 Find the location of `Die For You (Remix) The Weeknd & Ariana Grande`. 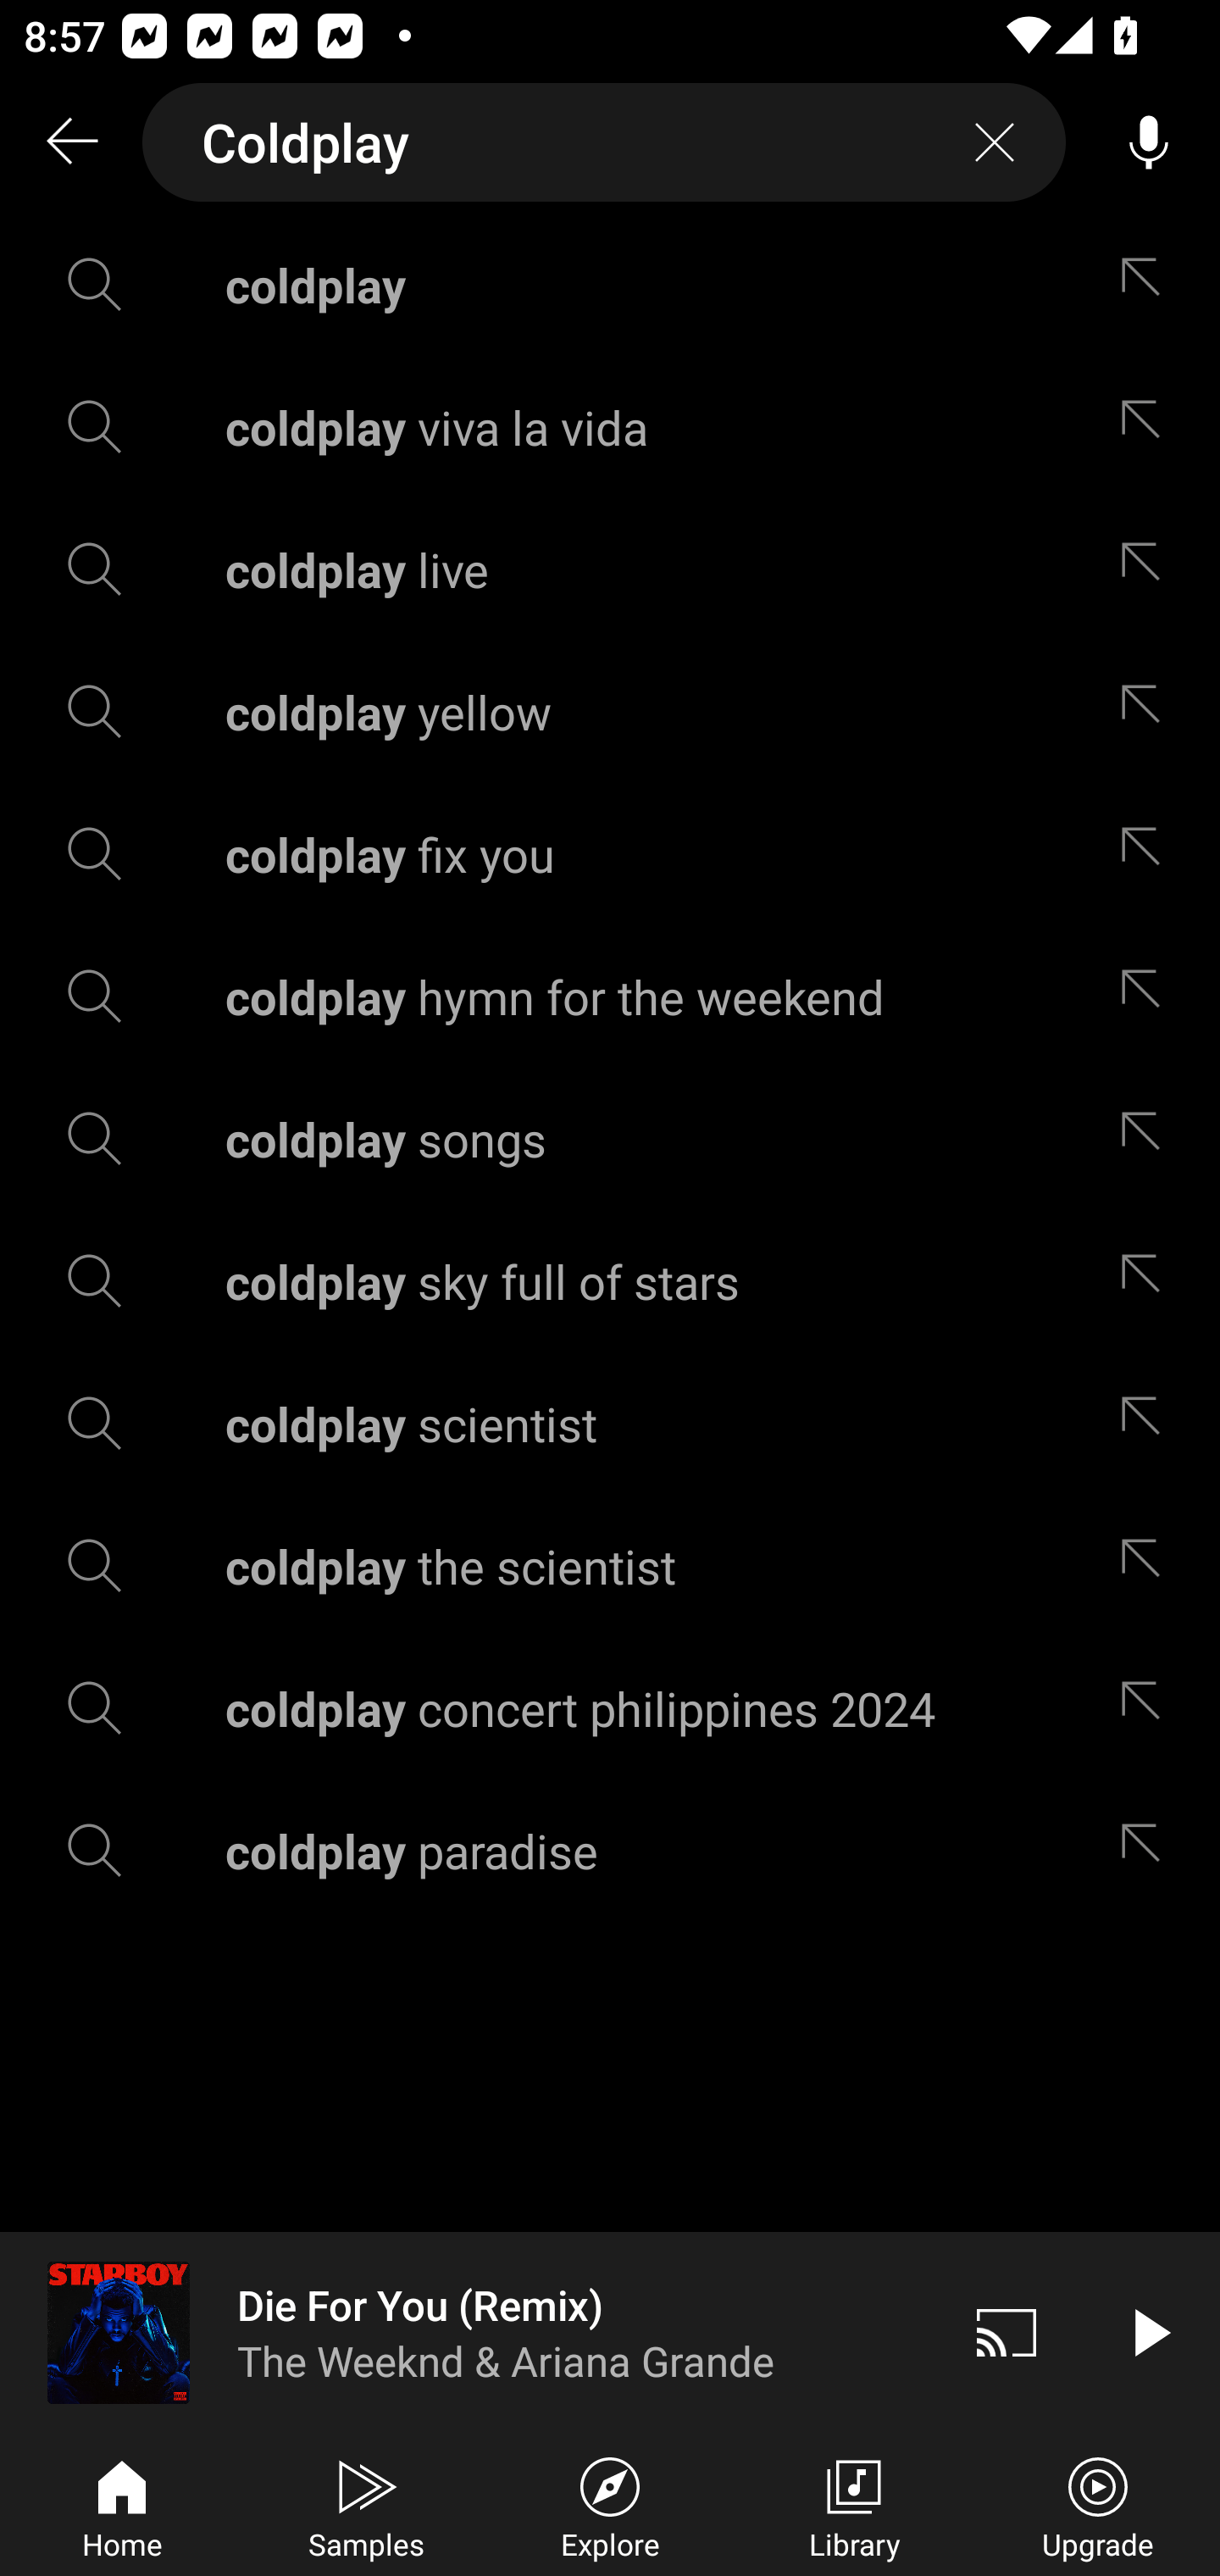

Die For You (Remix) The Weeknd & Ariana Grande is located at coordinates (468, 2332).